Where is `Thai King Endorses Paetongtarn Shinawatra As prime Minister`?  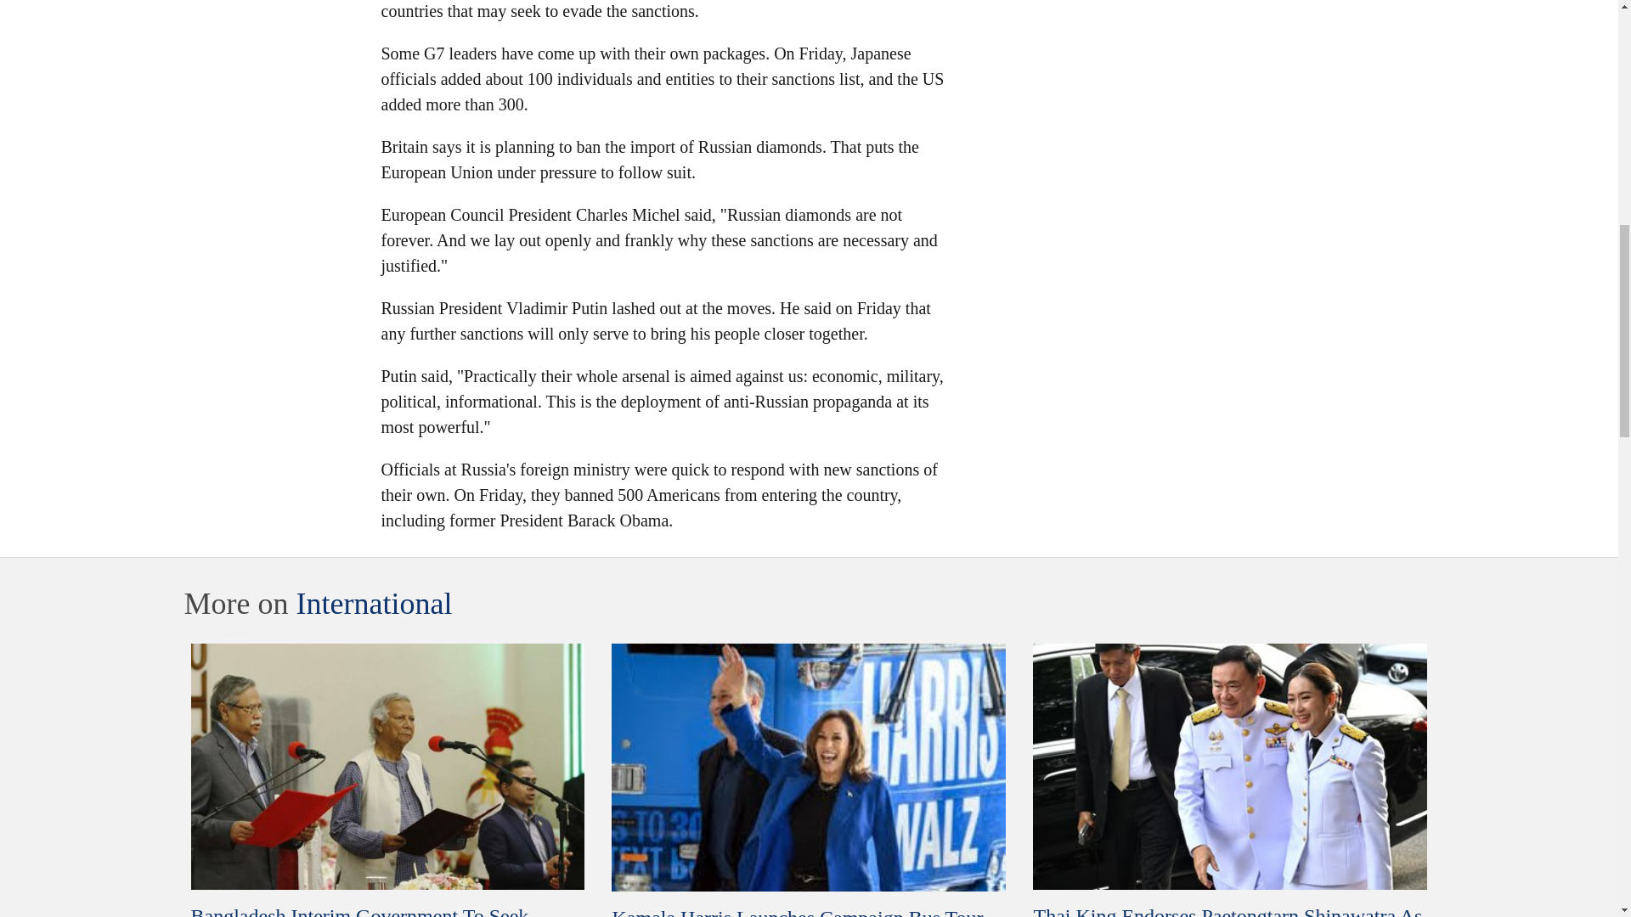
Thai King Endorses Paetongtarn Shinawatra As prime Minister is located at coordinates (1227, 910).